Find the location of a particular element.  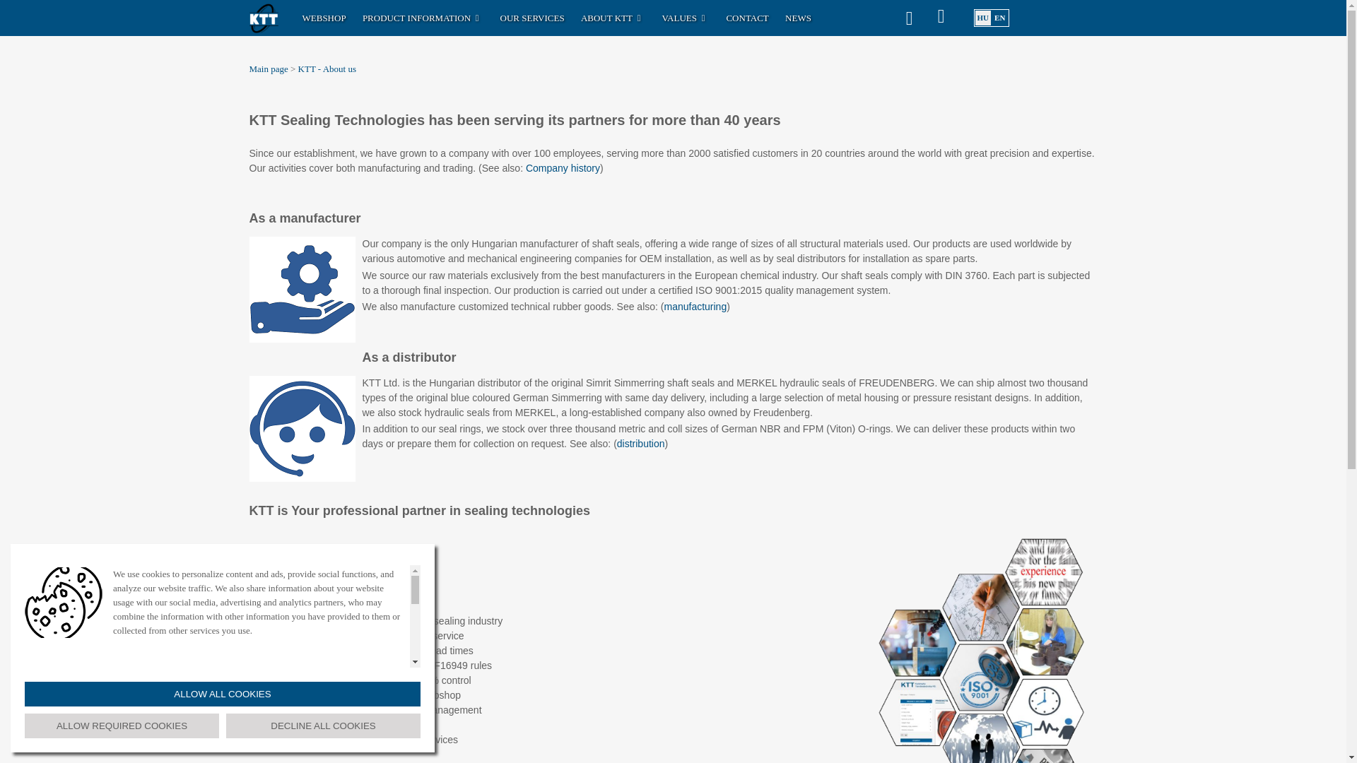

HU is located at coordinates (982, 18).